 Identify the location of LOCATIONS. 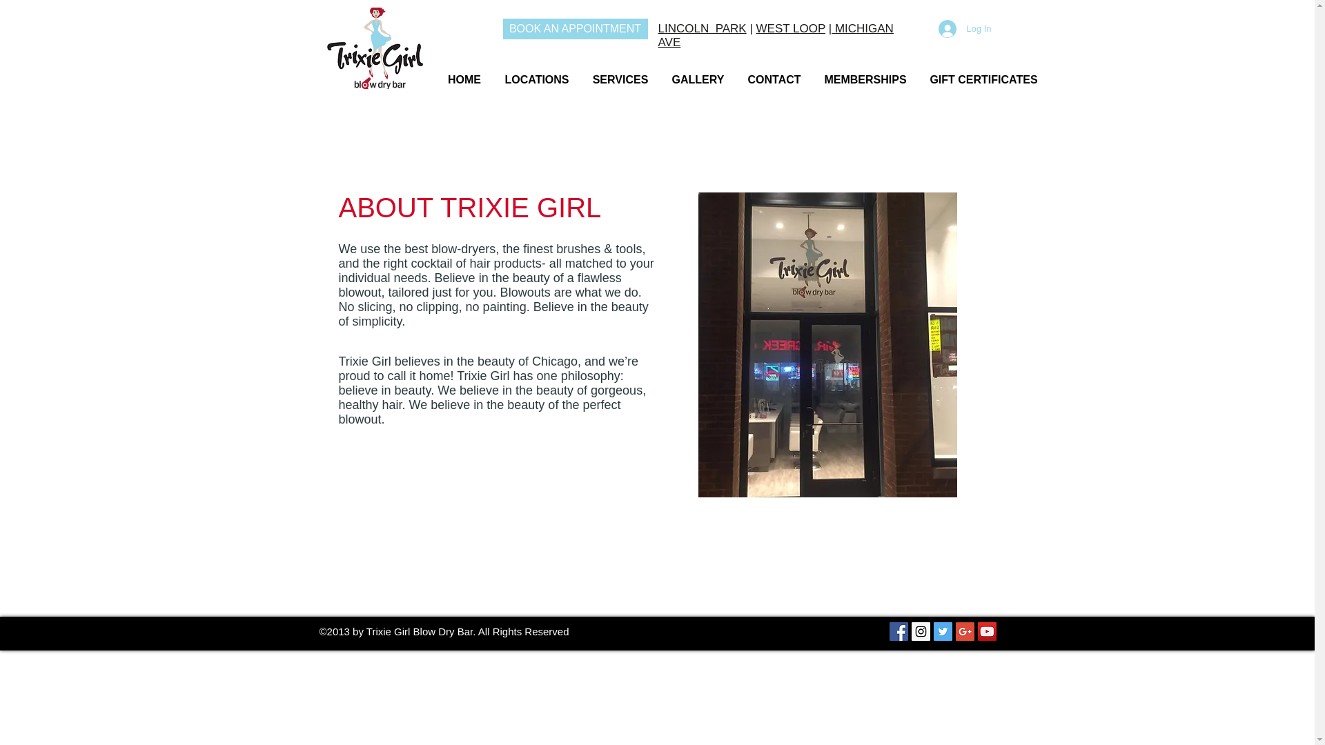
(536, 73).